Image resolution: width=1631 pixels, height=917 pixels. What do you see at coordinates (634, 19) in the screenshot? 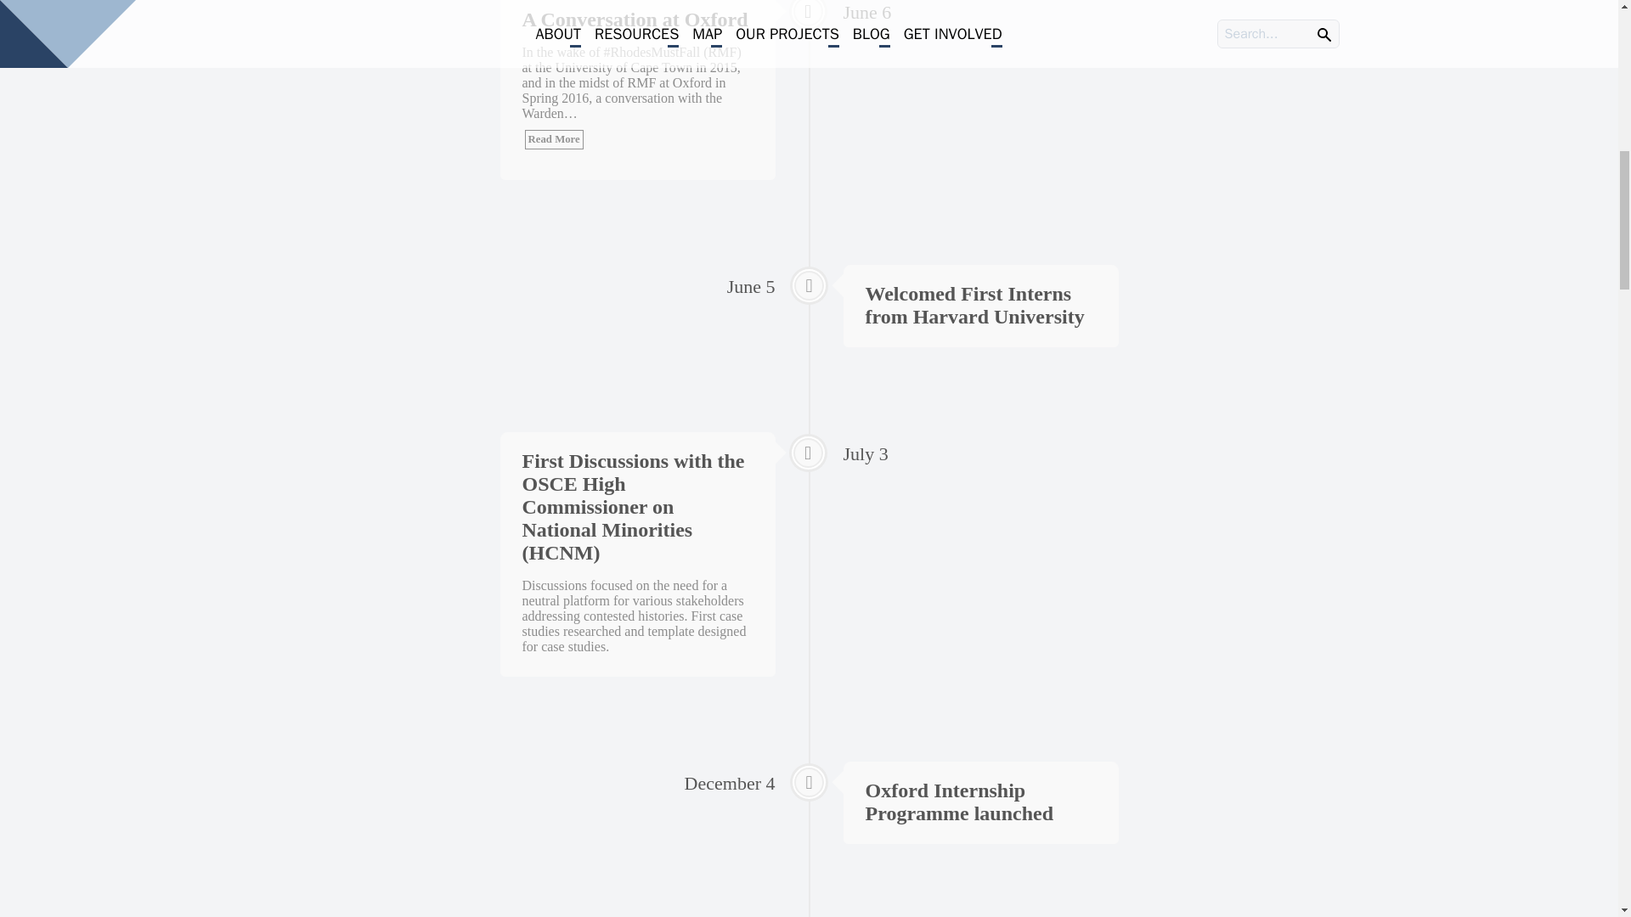
I see `A Conversation at Oxford` at bounding box center [634, 19].